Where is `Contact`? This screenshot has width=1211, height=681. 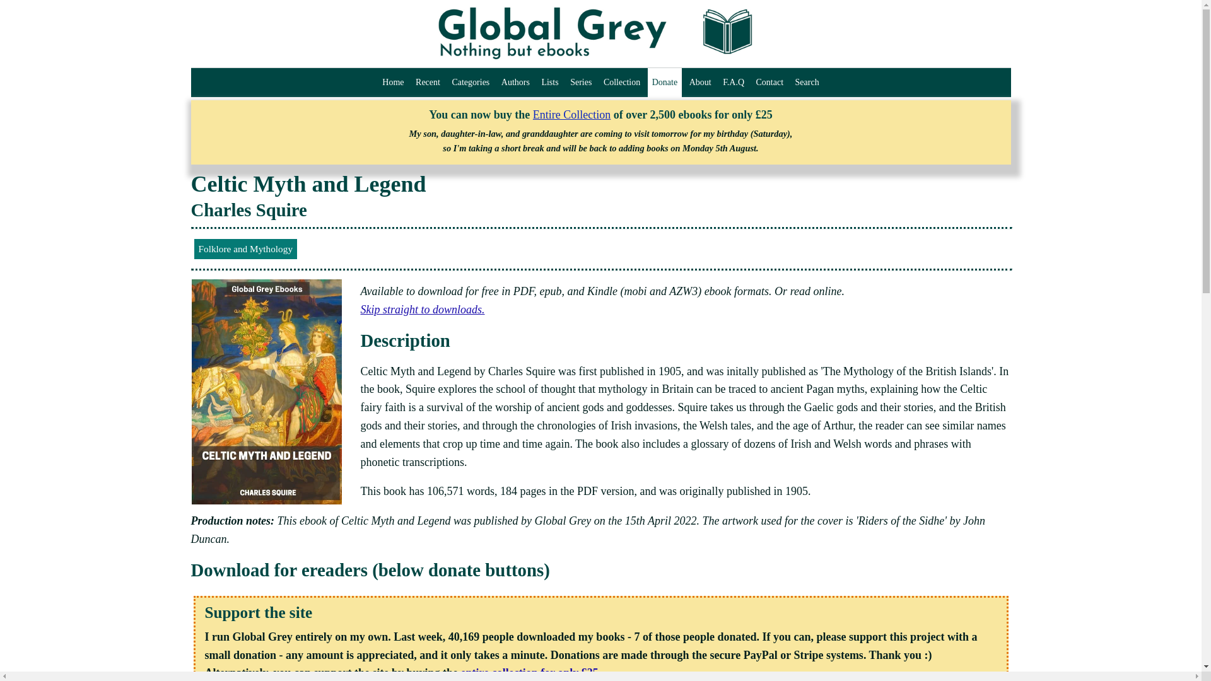 Contact is located at coordinates (769, 83).